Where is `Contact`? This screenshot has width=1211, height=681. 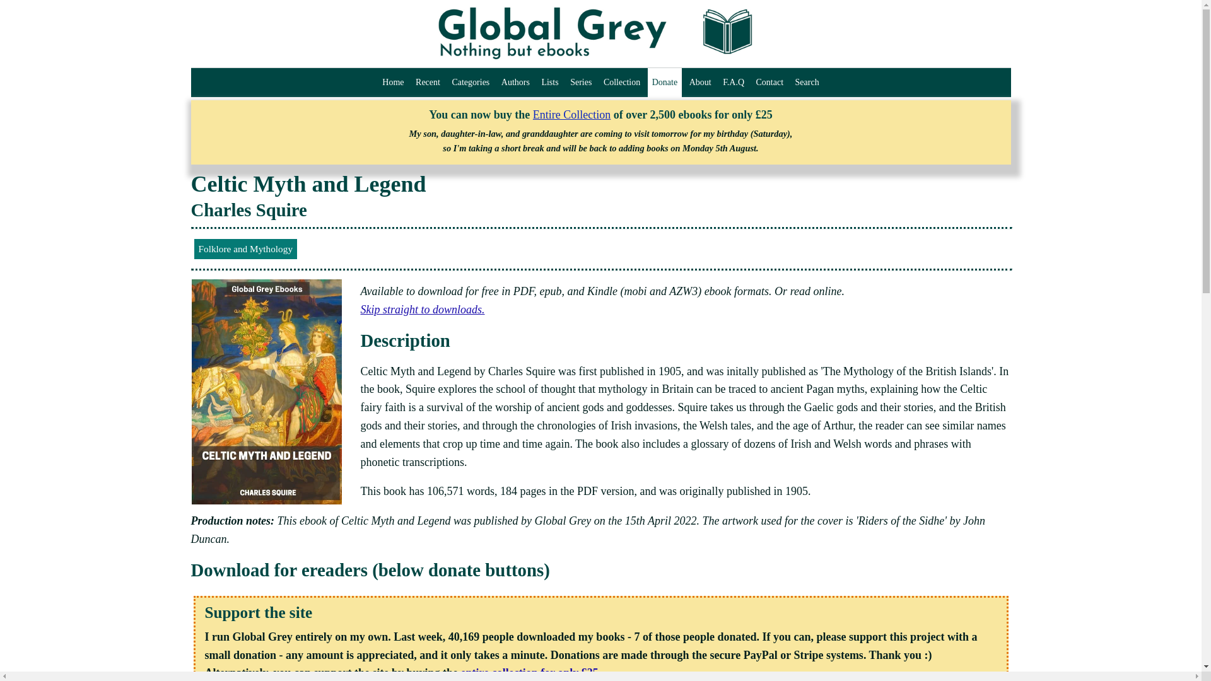 Contact is located at coordinates (769, 83).